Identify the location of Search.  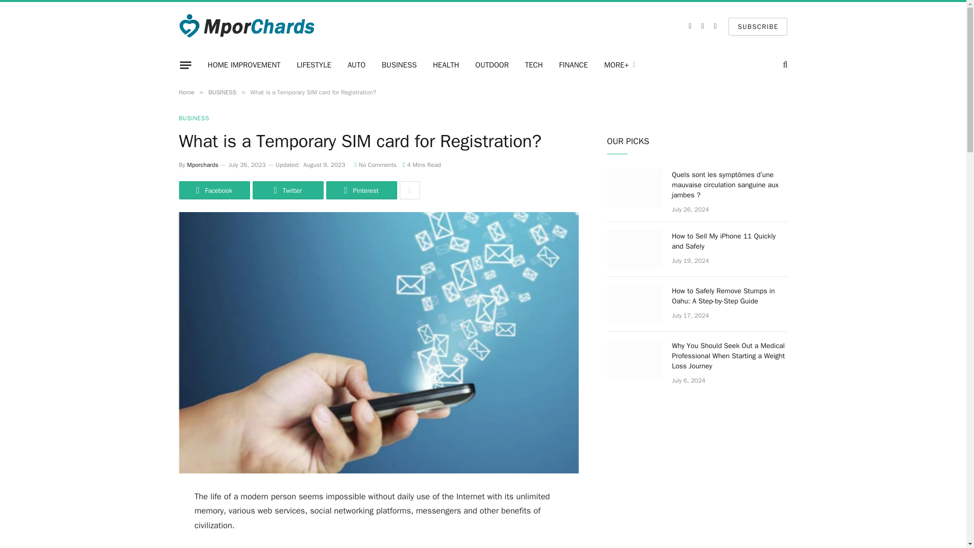
(784, 65).